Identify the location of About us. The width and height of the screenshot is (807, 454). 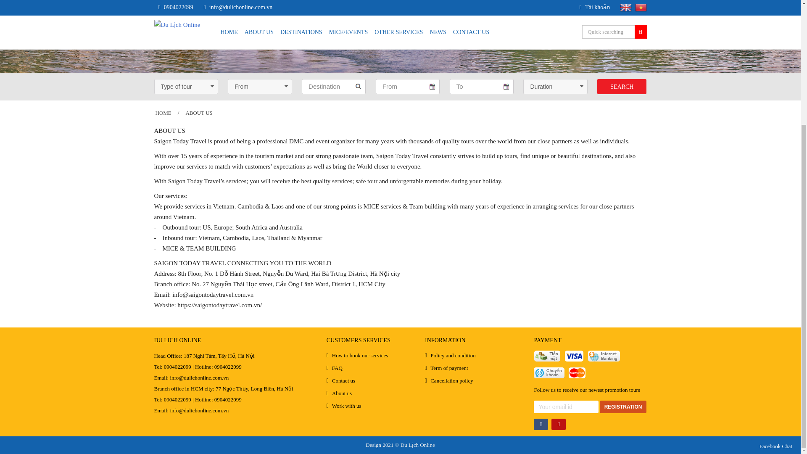
(199, 113).